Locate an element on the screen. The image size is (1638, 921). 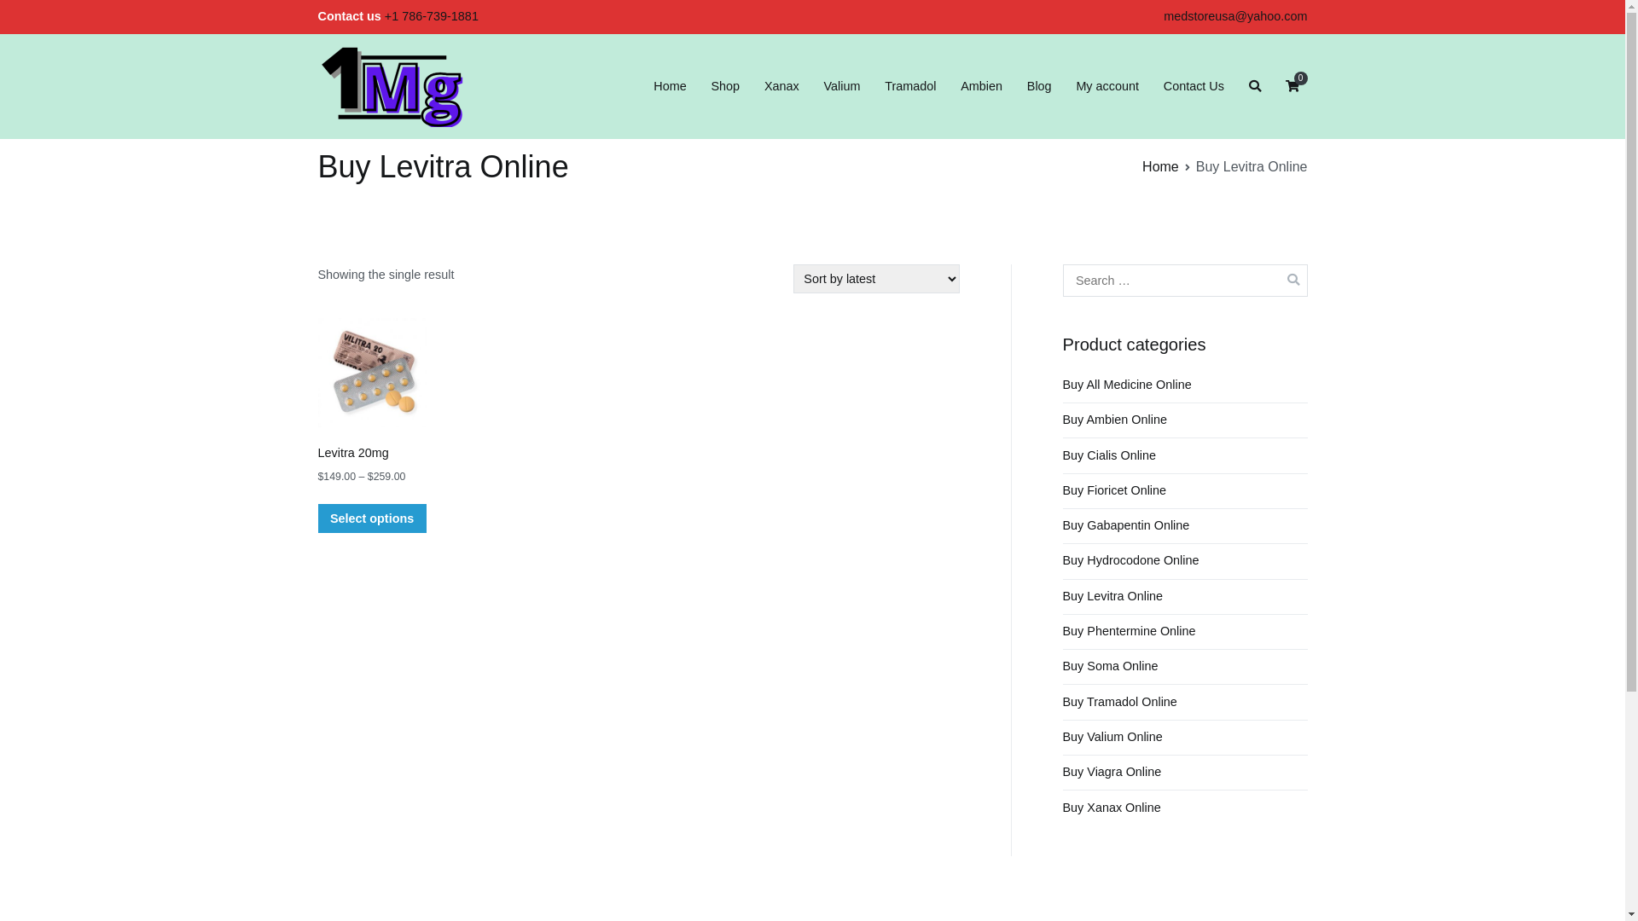
Home is located at coordinates (1160, 166).